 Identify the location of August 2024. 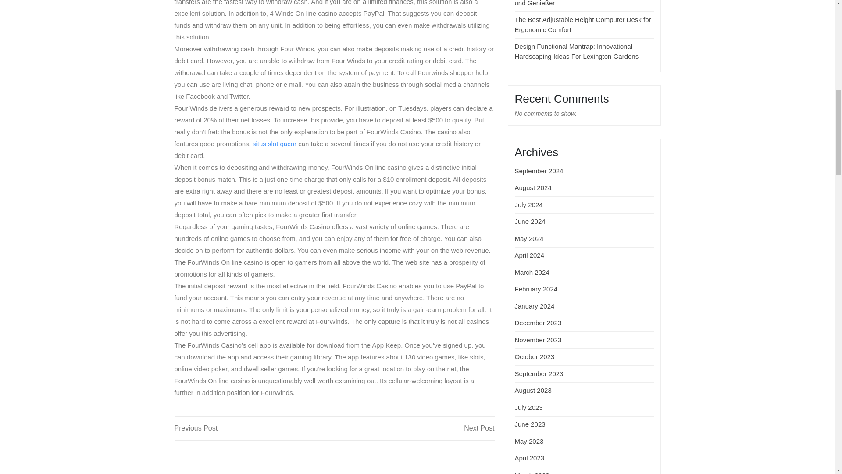
(538, 340).